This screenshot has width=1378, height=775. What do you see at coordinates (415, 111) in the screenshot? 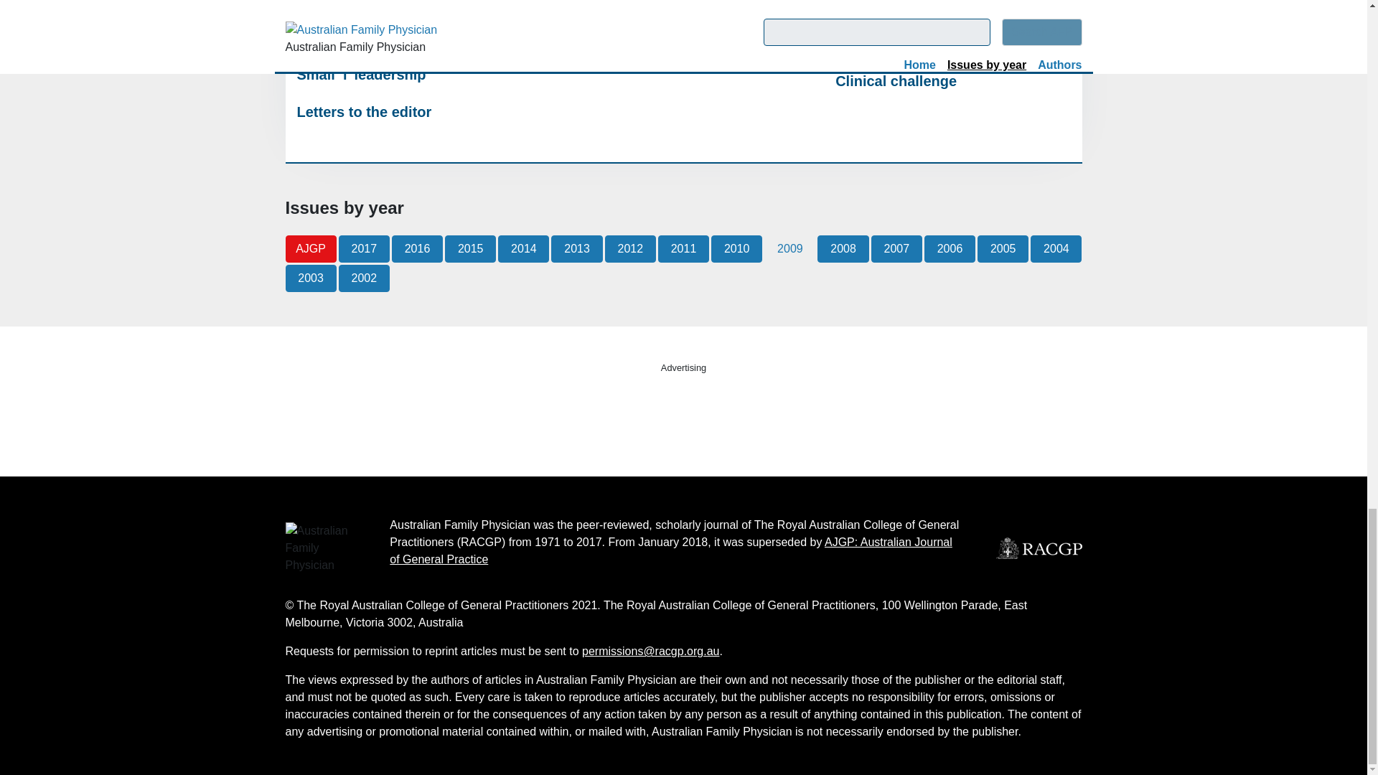
I see `Letters to the editor` at bounding box center [415, 111].